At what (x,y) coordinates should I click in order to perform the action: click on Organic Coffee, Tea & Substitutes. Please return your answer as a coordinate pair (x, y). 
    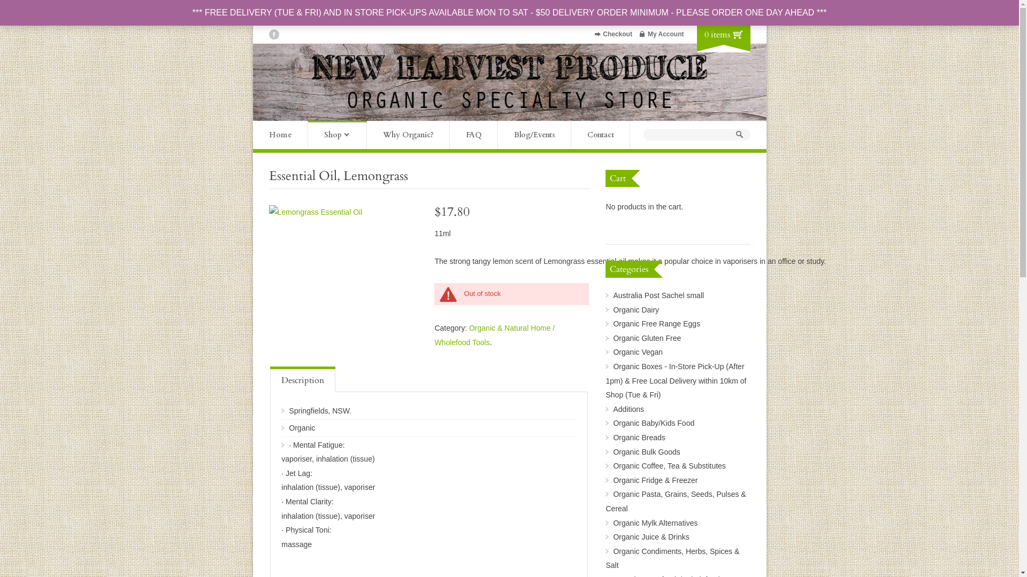
    Looking at the image, I should click on (669, 466).